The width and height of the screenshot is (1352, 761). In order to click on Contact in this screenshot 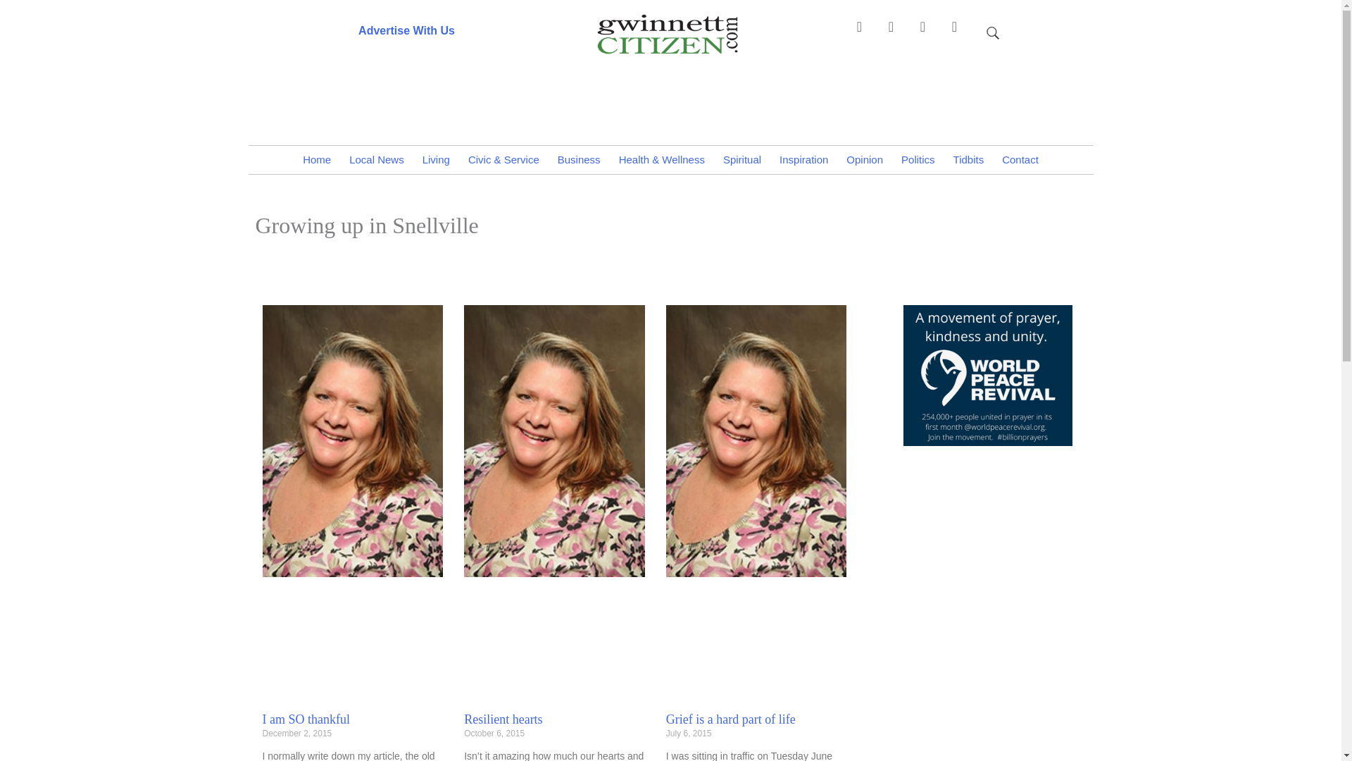, I will do `click(1020, 160)`.